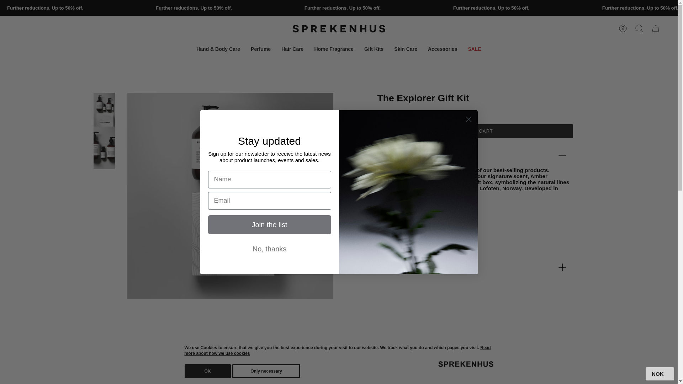 This screenshot has width=683, height=384. What do you see at coordinates (207, 371) in the screenshot?
I see `OK` at bounding box center [207, 371].